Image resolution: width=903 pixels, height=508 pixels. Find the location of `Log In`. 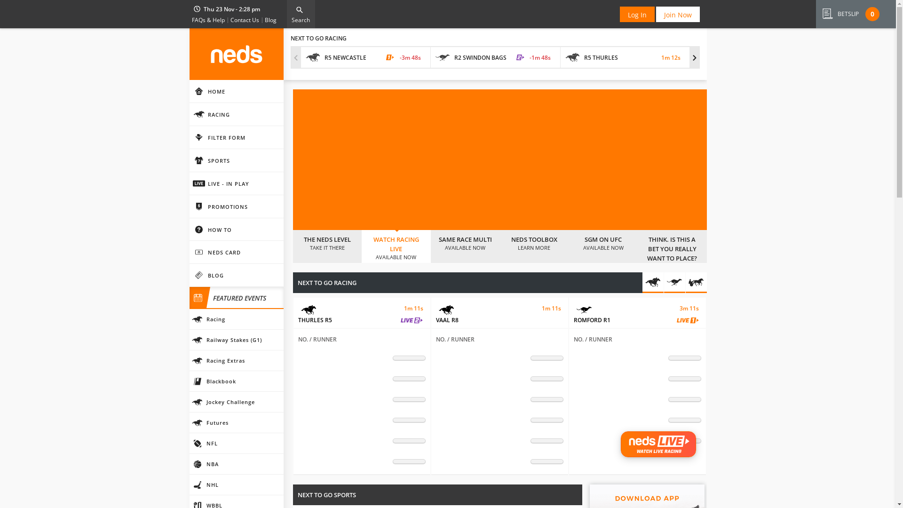

Log In is located at coordinates (637, 14).